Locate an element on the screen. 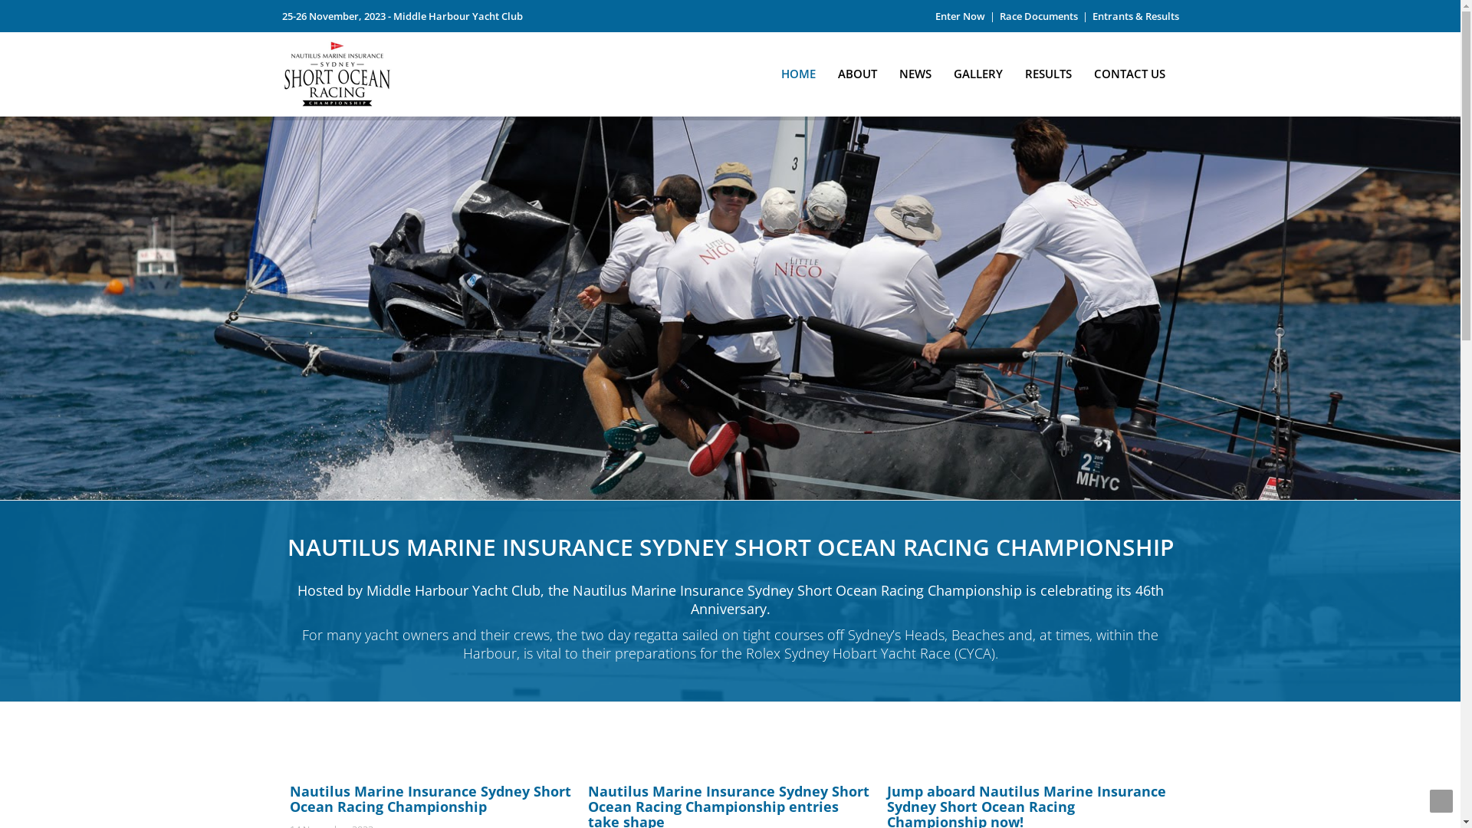 Image resolution: width=1472 pixels, height=828 pixels. Race Documents is located at coordinates (1039, 16).